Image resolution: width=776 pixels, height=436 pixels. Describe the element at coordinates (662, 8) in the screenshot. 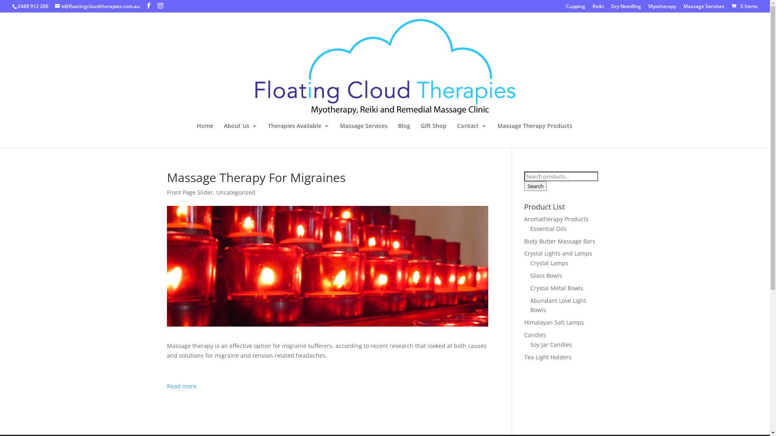

I see `Myotherapy` at that location.